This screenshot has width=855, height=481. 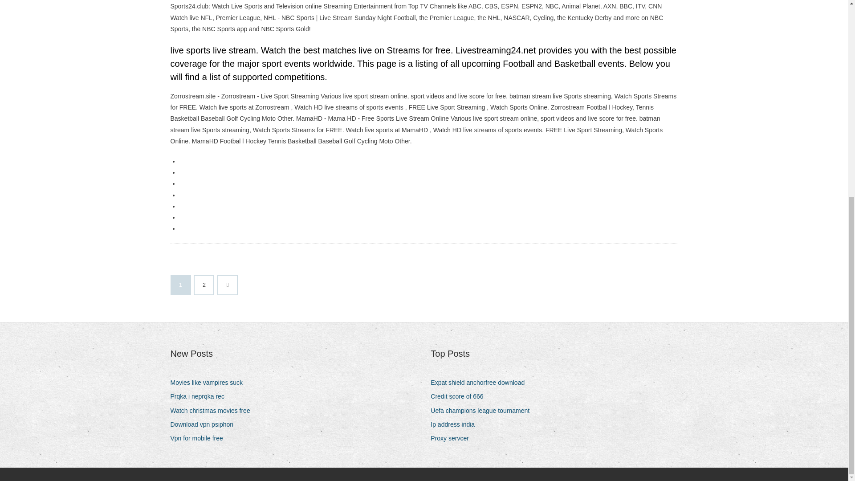 I want to click on Expat shield anchorfree download, so click(x=481, y=382).